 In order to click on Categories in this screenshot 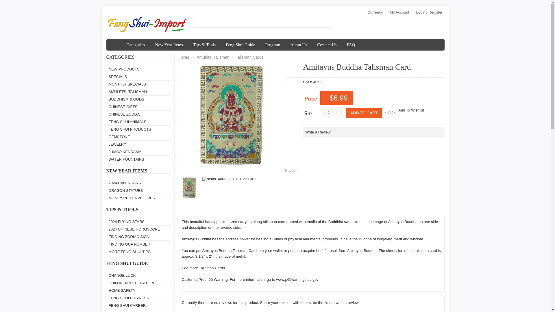, I will do `click(136, 44)`.